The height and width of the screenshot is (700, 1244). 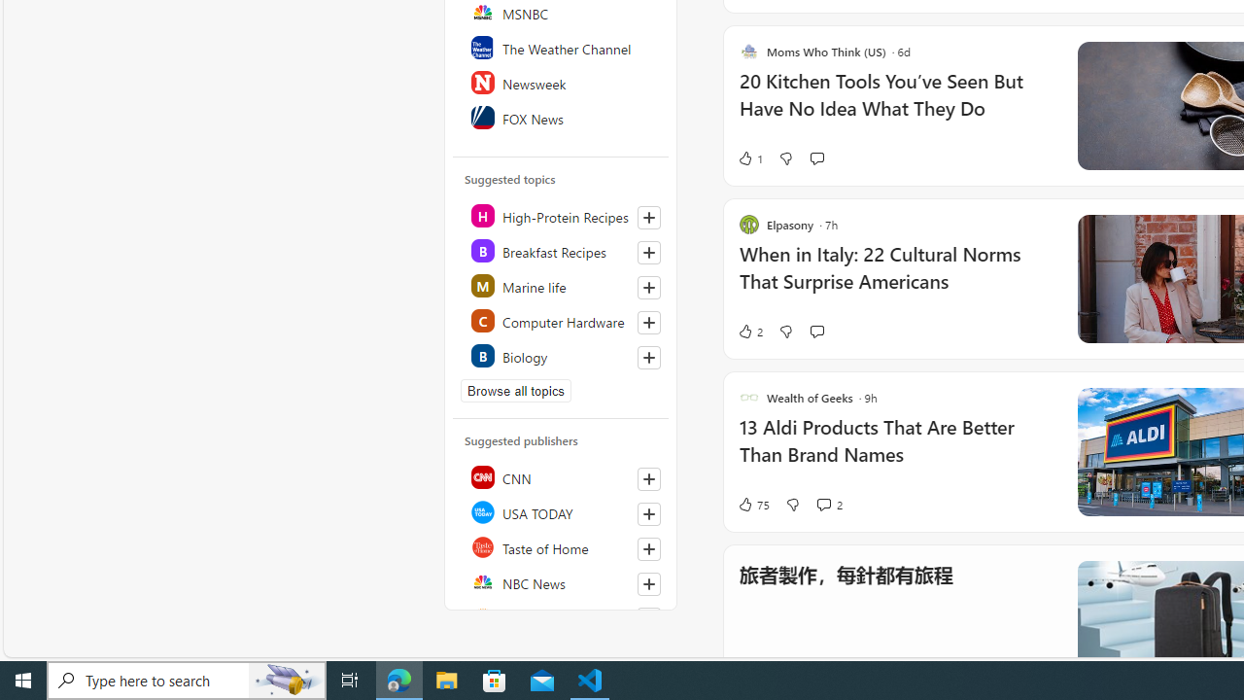 What do you see at coordinates (562, 82) in the screenshot?
I see `Newsweek` at bounding box center [562, 82].